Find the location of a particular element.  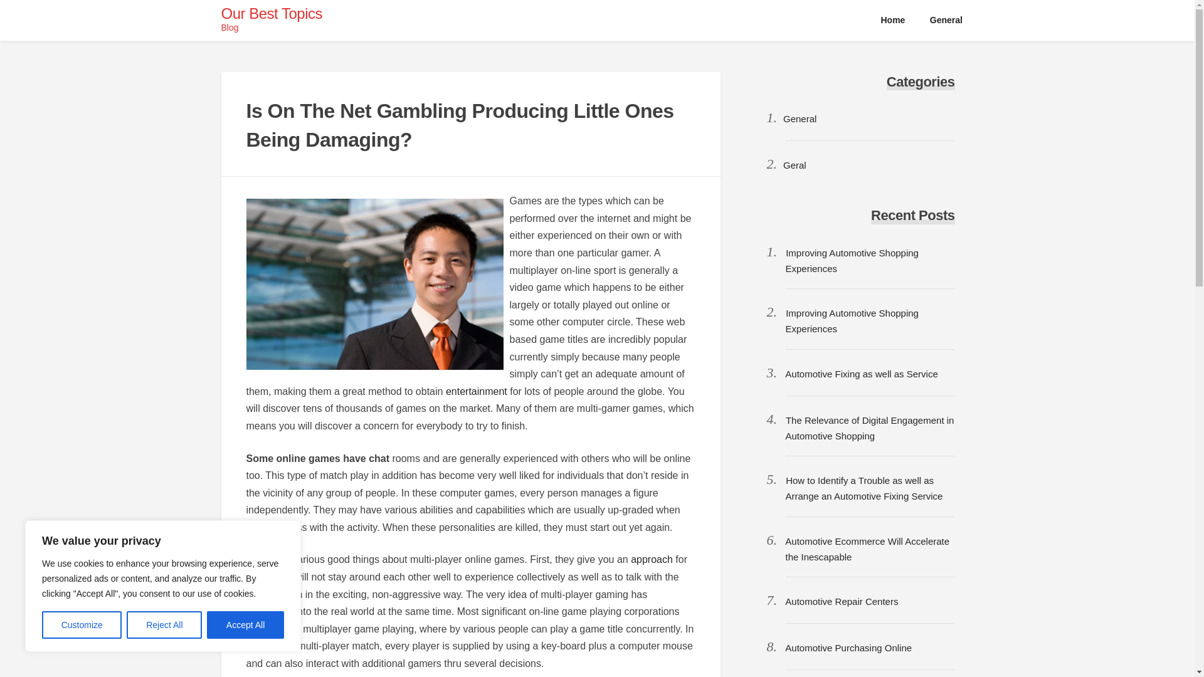

entertainment is located at coordinates (476, 391).